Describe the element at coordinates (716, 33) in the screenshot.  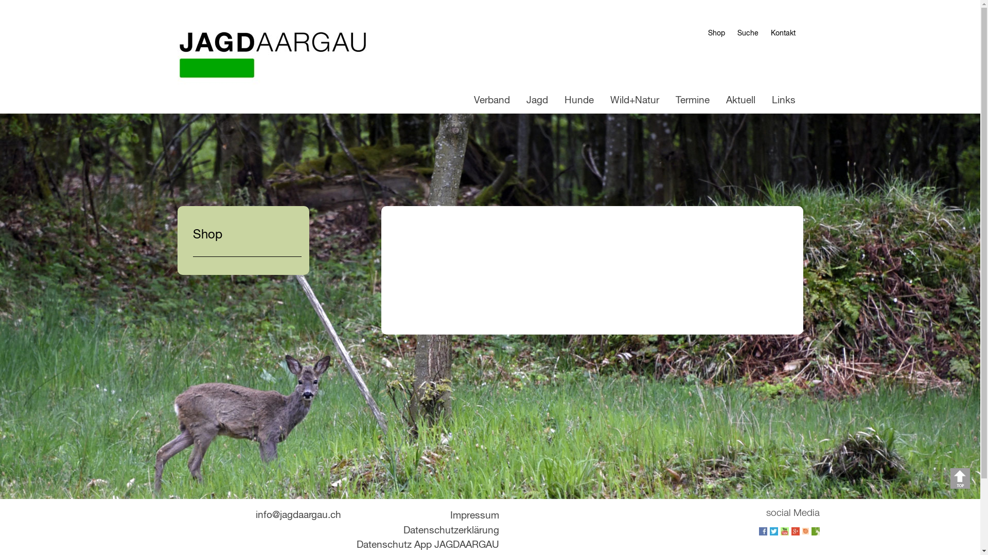
I see `Shop` at that location.